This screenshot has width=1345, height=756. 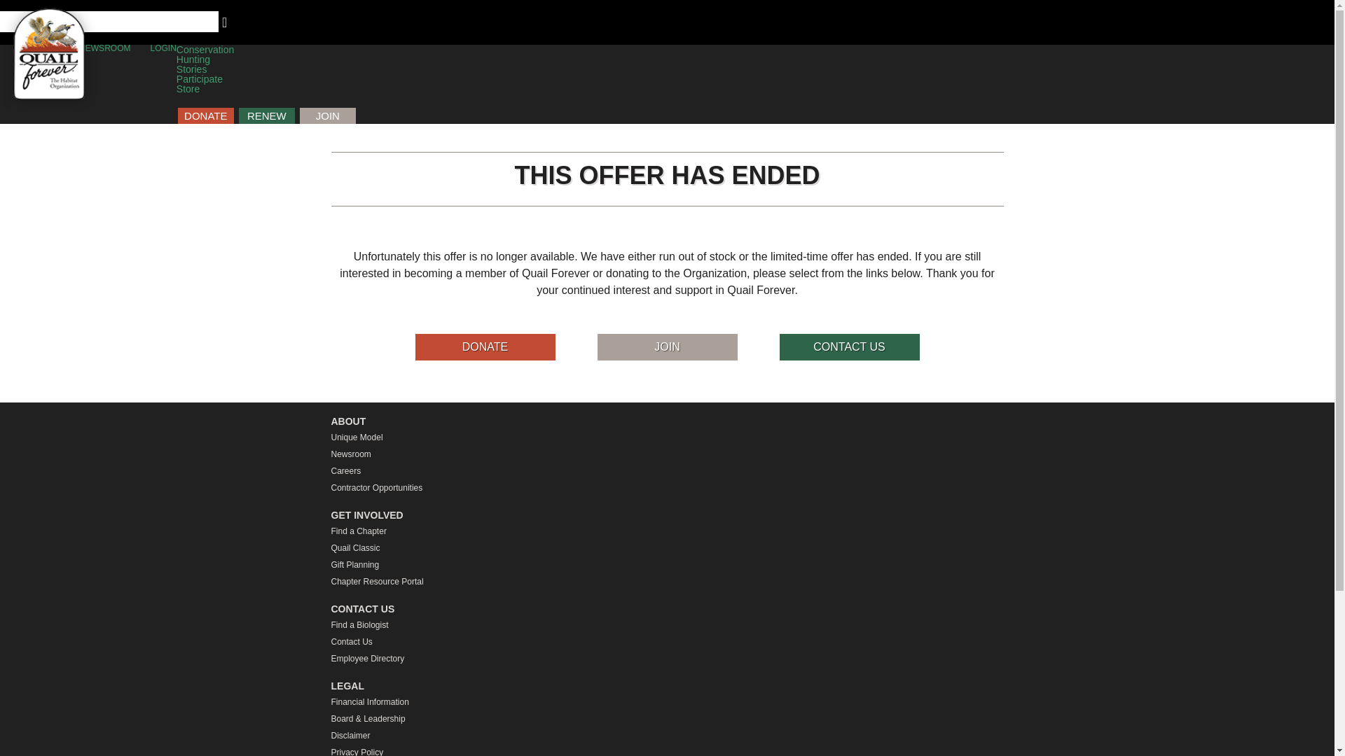 I want to click on Stories, so click(x=191, y=69).